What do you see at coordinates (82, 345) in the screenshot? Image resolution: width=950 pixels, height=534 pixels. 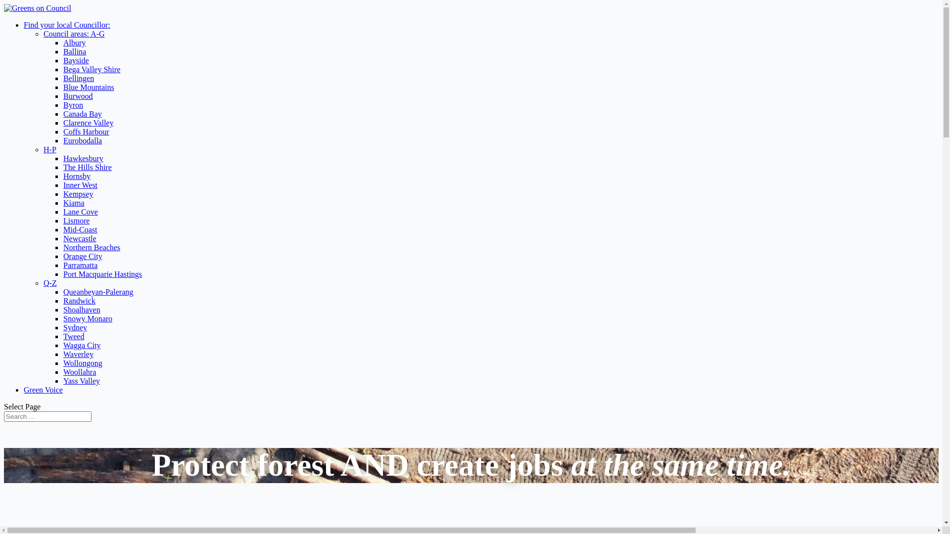 I see `Wagga City` at bounding box center [82, 345].